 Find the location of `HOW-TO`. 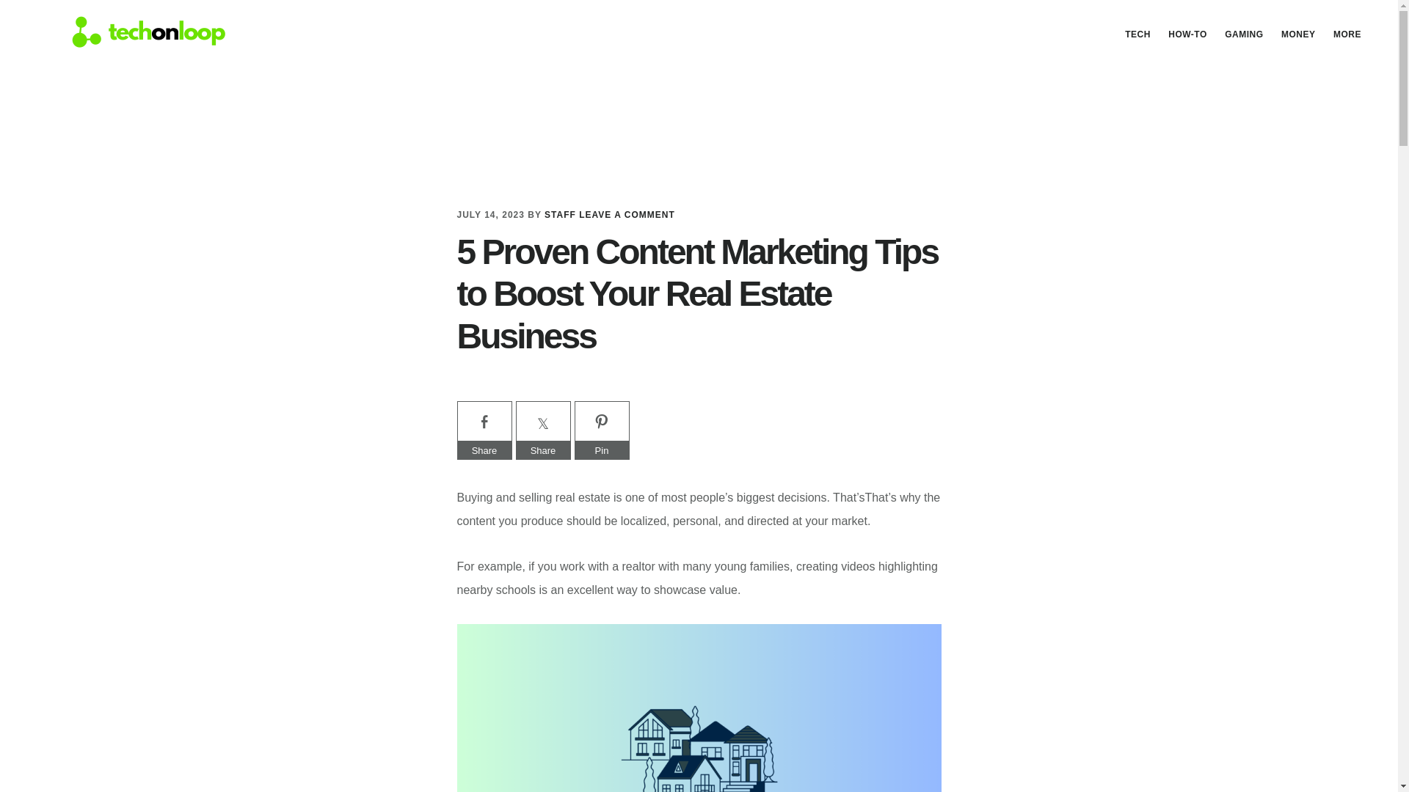

HOW-TO is located at coordinates (1187, 34).